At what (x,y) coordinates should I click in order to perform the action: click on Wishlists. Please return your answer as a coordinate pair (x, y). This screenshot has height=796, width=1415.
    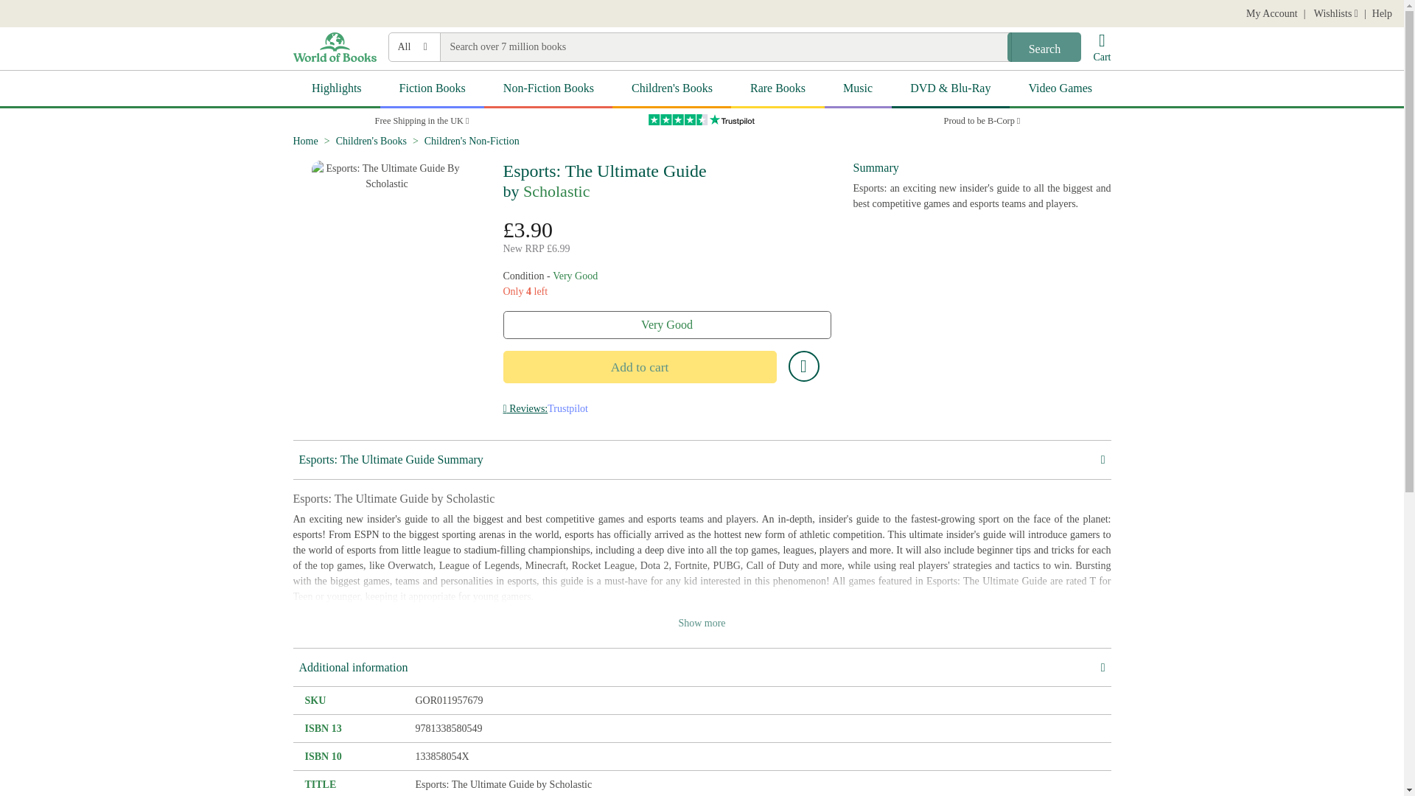
    Looking at the image, I should click on (1335, 13).